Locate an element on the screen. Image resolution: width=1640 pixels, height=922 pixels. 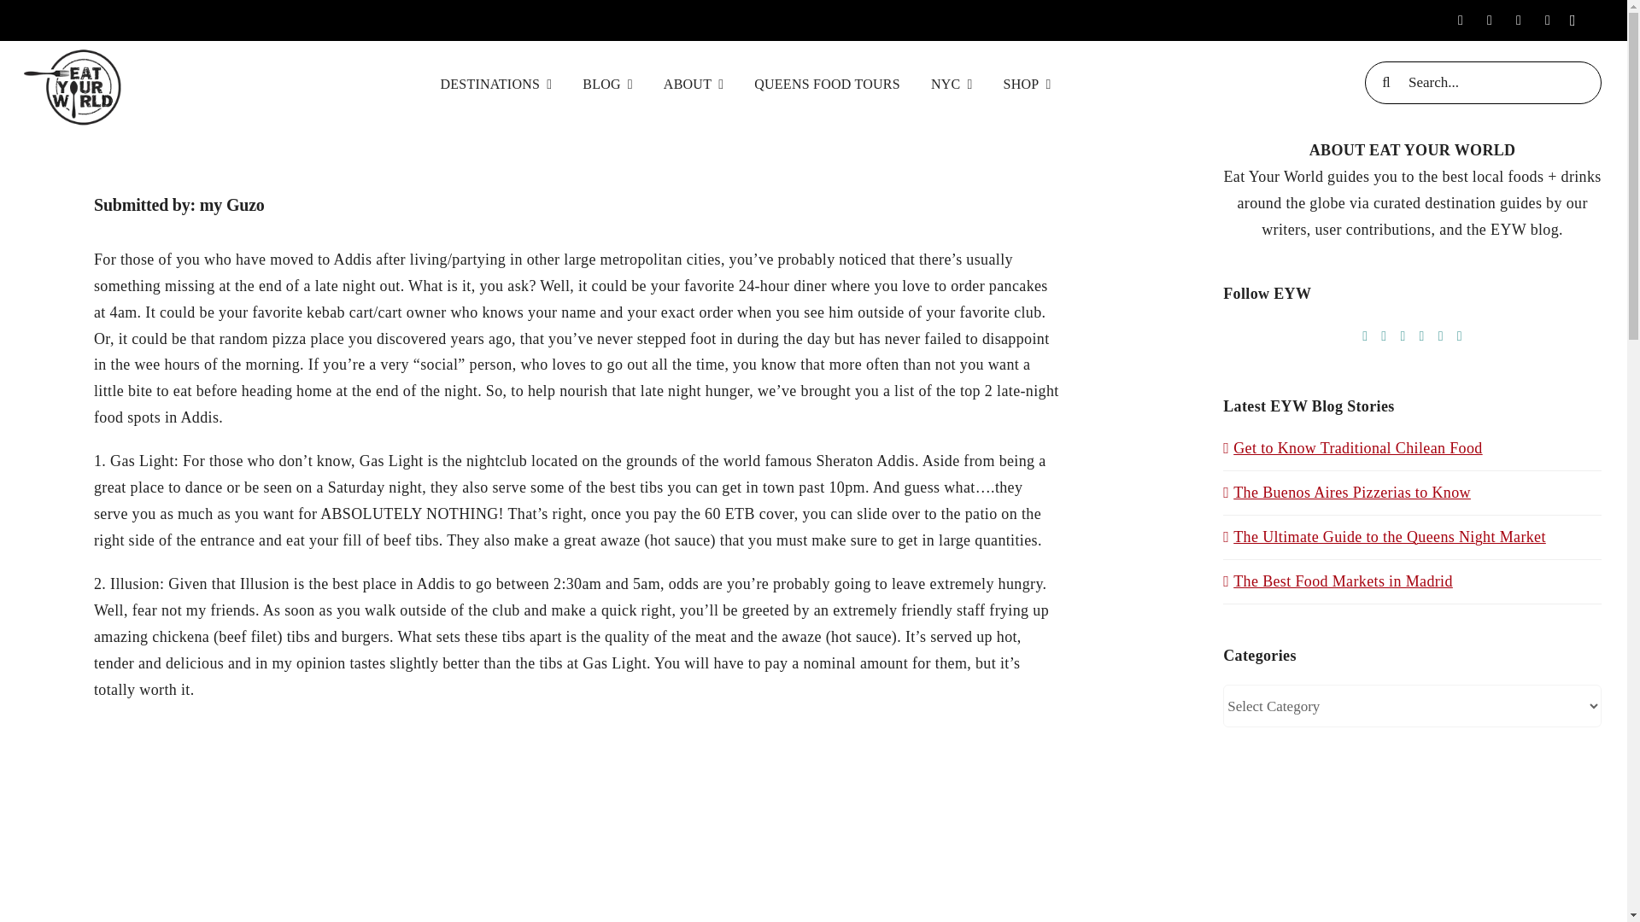
About is located at coordinates (694, 82).